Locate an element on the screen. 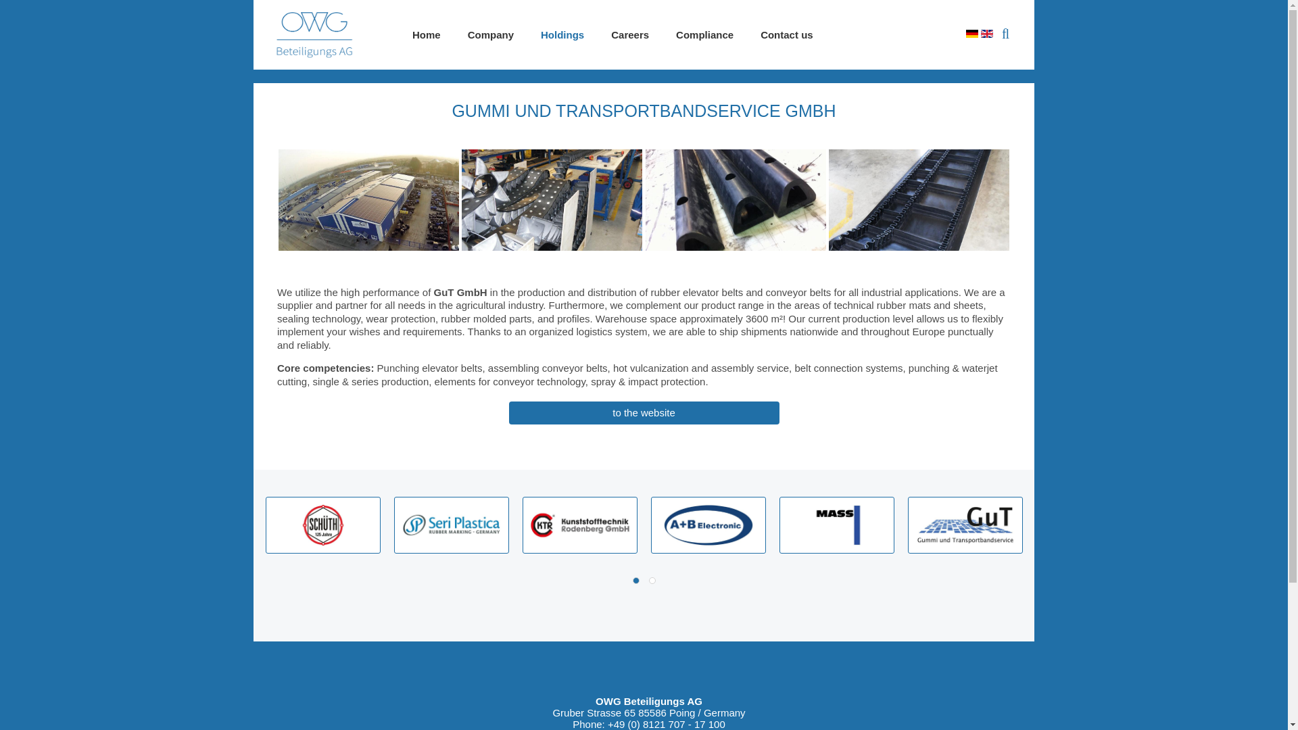 The width and height of the screenshot is (1298, 730). Compliance is located at coordinates (704, 35).